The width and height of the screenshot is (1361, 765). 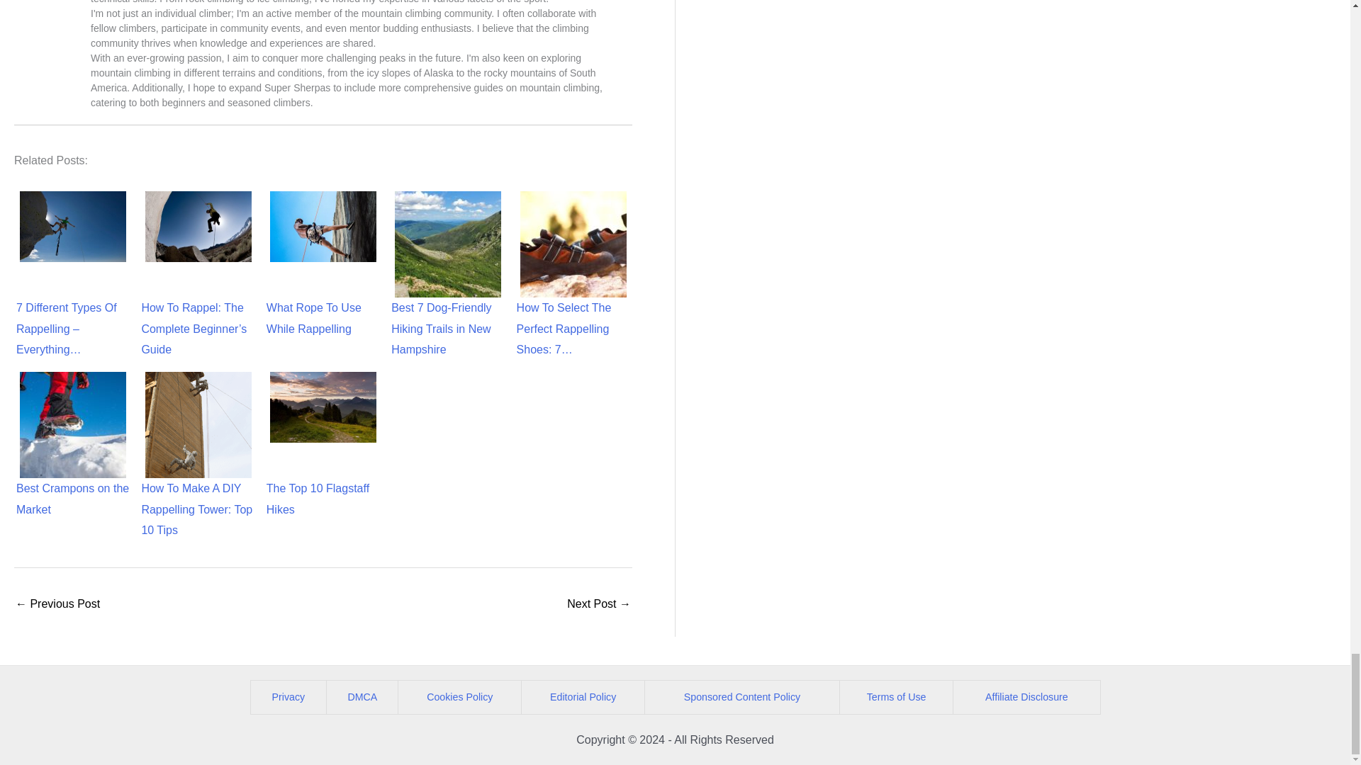 I want to click on What Rope To Use While Rappelling, so click(x=323, y=227).